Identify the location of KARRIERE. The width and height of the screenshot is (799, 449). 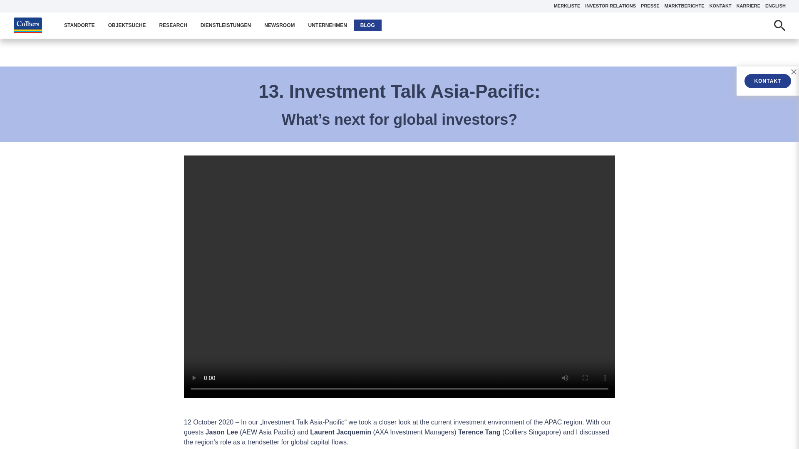
(748, 6).